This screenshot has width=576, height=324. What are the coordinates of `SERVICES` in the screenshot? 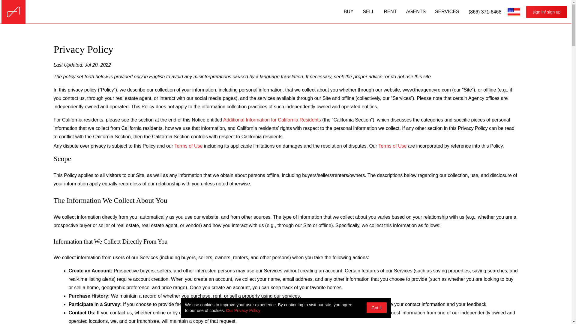 It's located at (447, 11).